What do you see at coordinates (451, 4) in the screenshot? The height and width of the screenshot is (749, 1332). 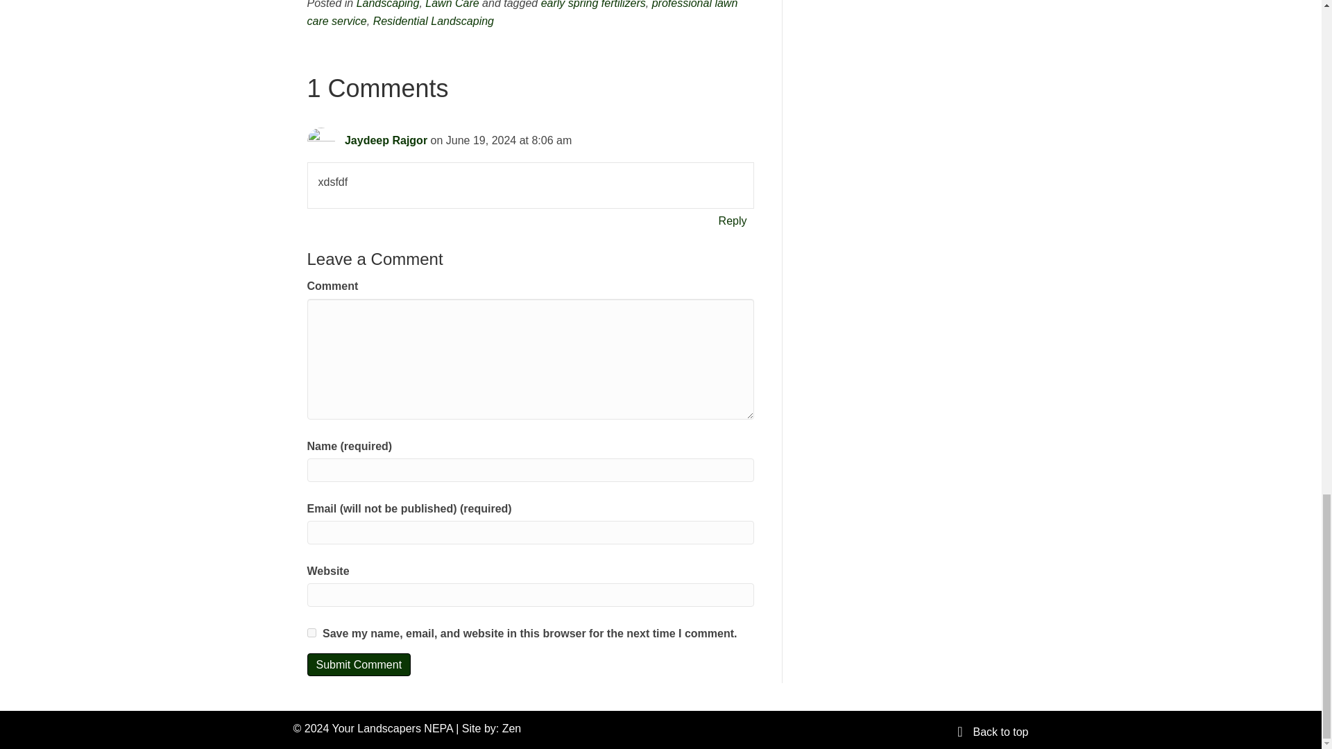 I see `Lawn Care` at bounding box center [451, 4].